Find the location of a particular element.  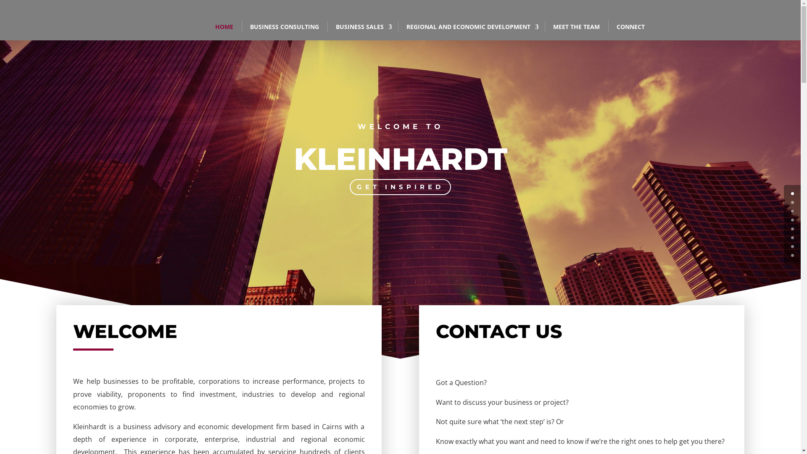

CONNECT is located at coordinates (630, 27).